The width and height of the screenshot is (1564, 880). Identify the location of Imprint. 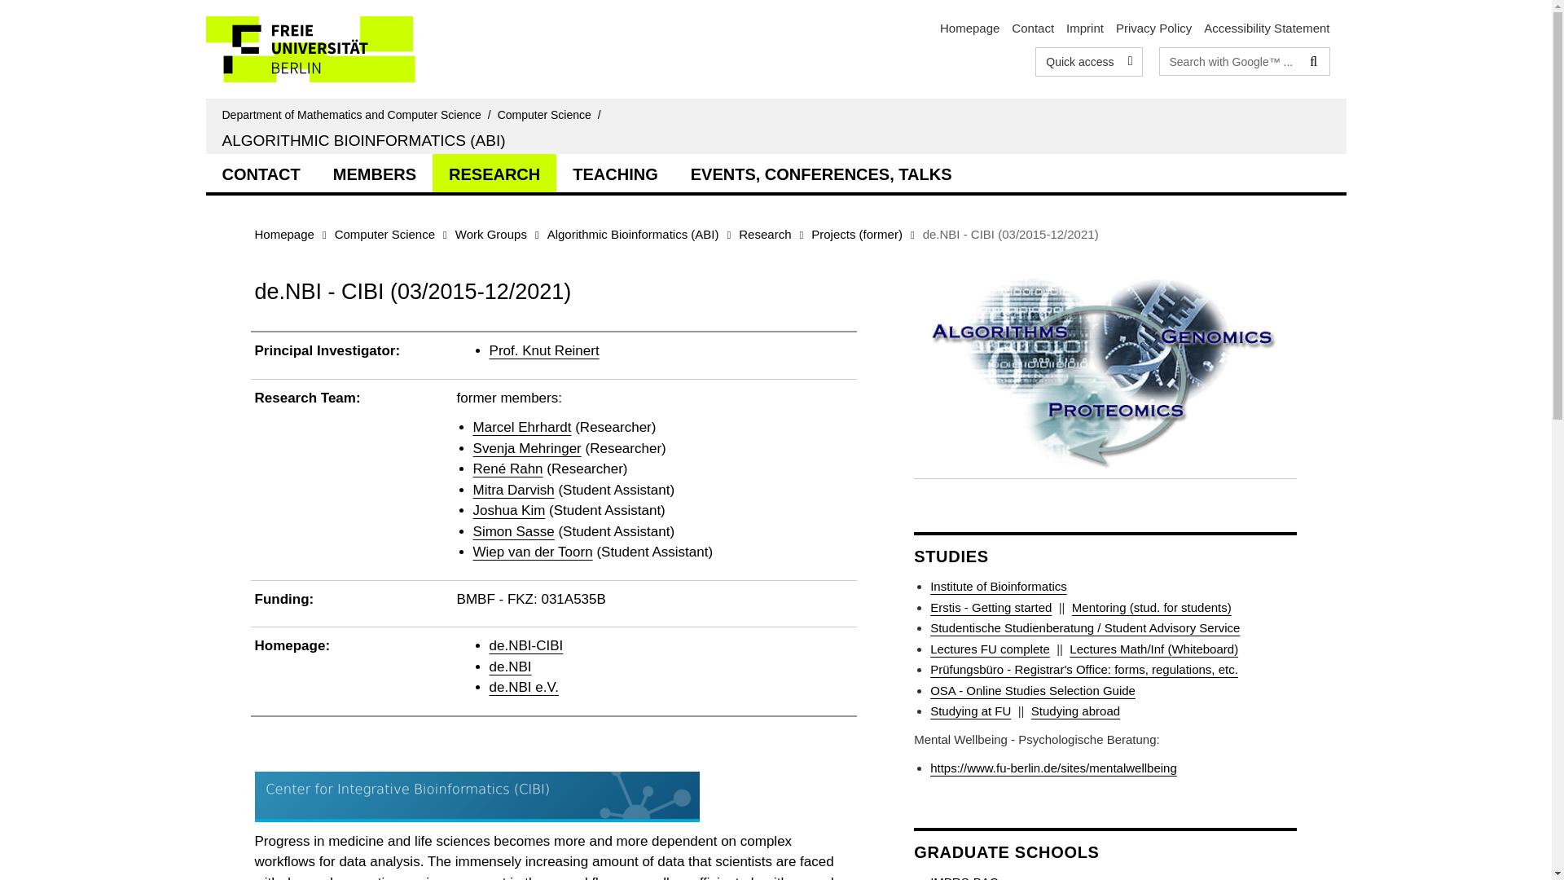
(1085, 28).